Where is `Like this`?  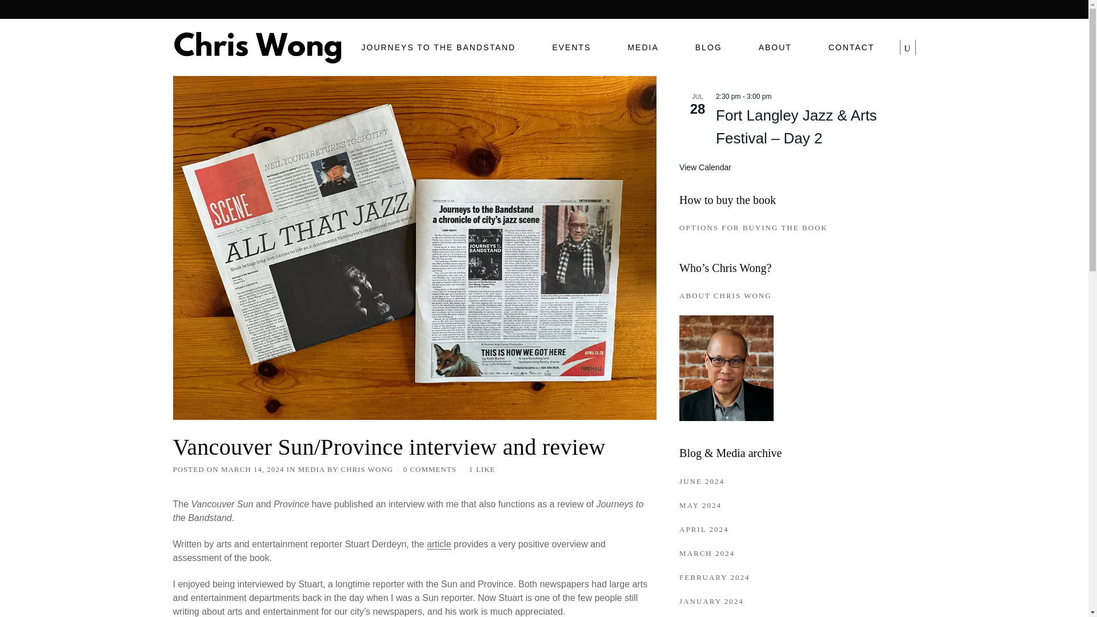 Like this is located at coordinates (482, 470).